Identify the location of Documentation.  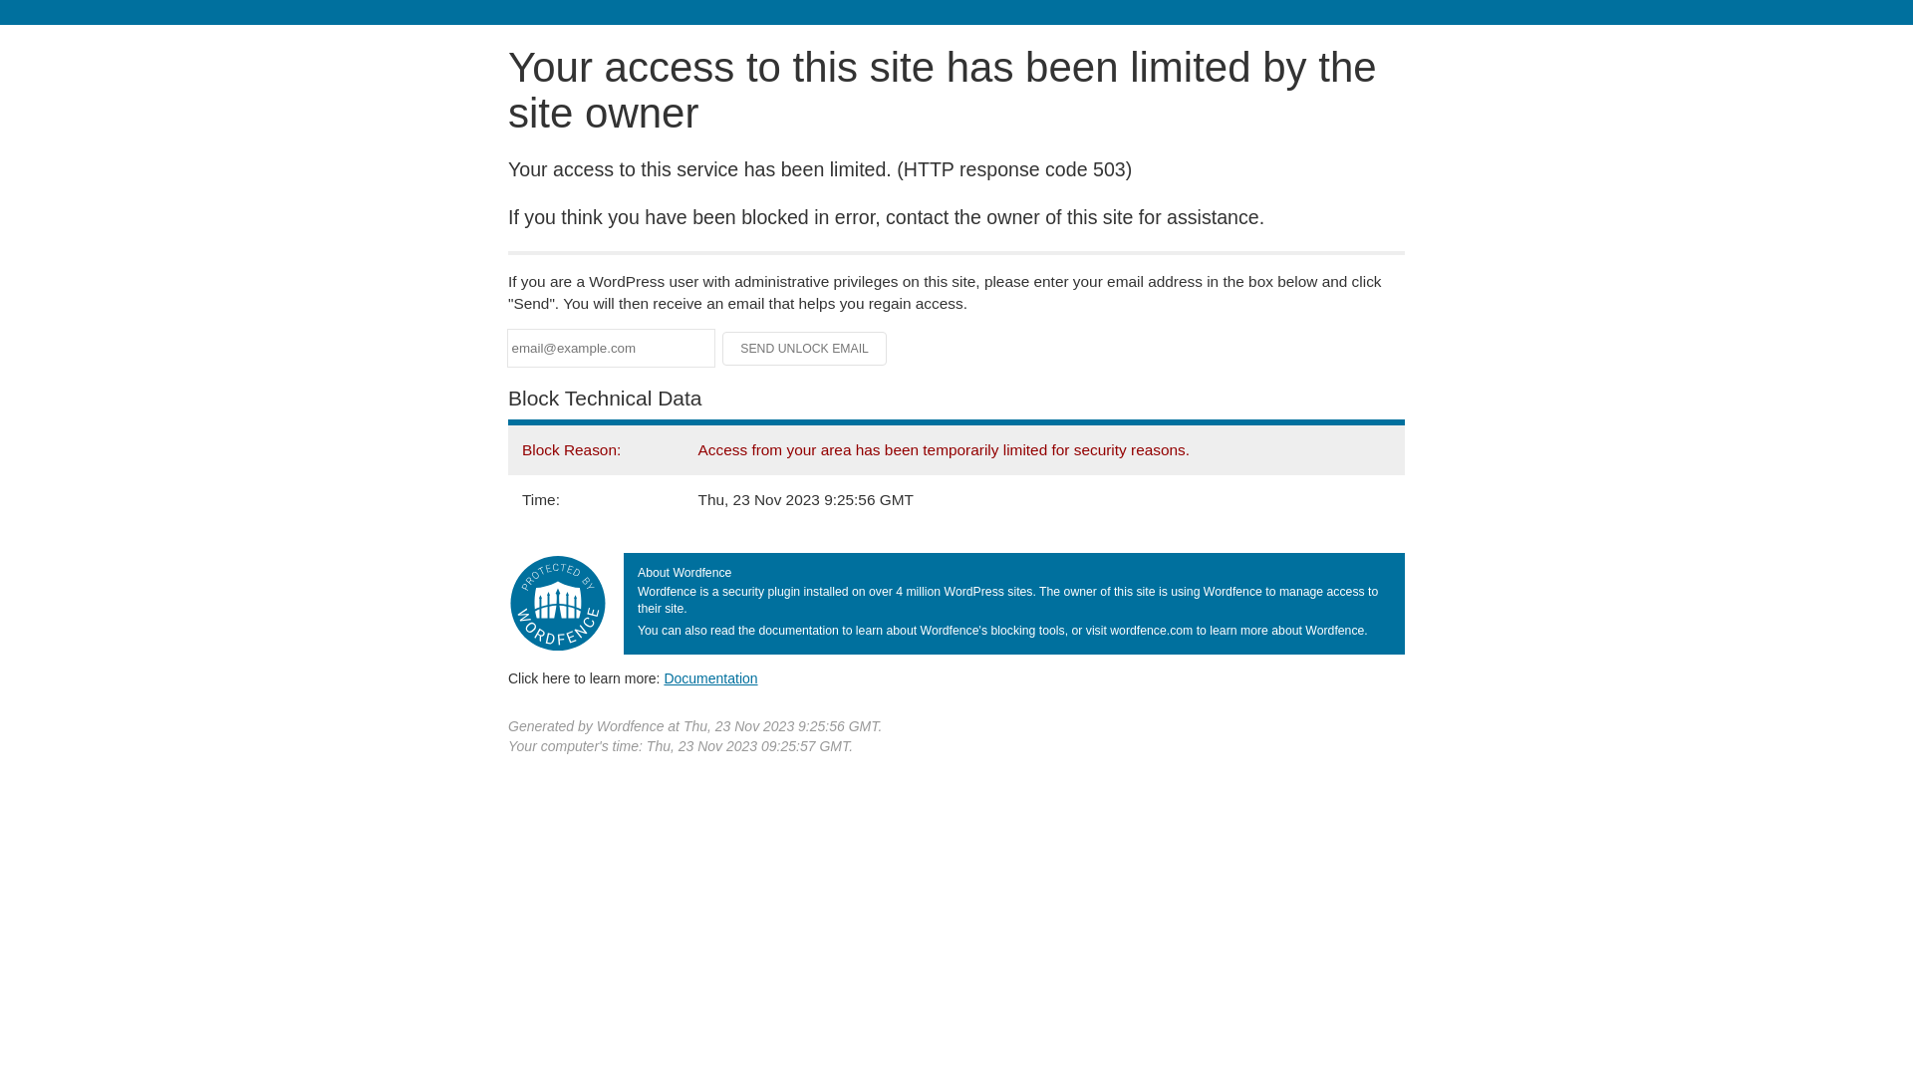
(710, 678).